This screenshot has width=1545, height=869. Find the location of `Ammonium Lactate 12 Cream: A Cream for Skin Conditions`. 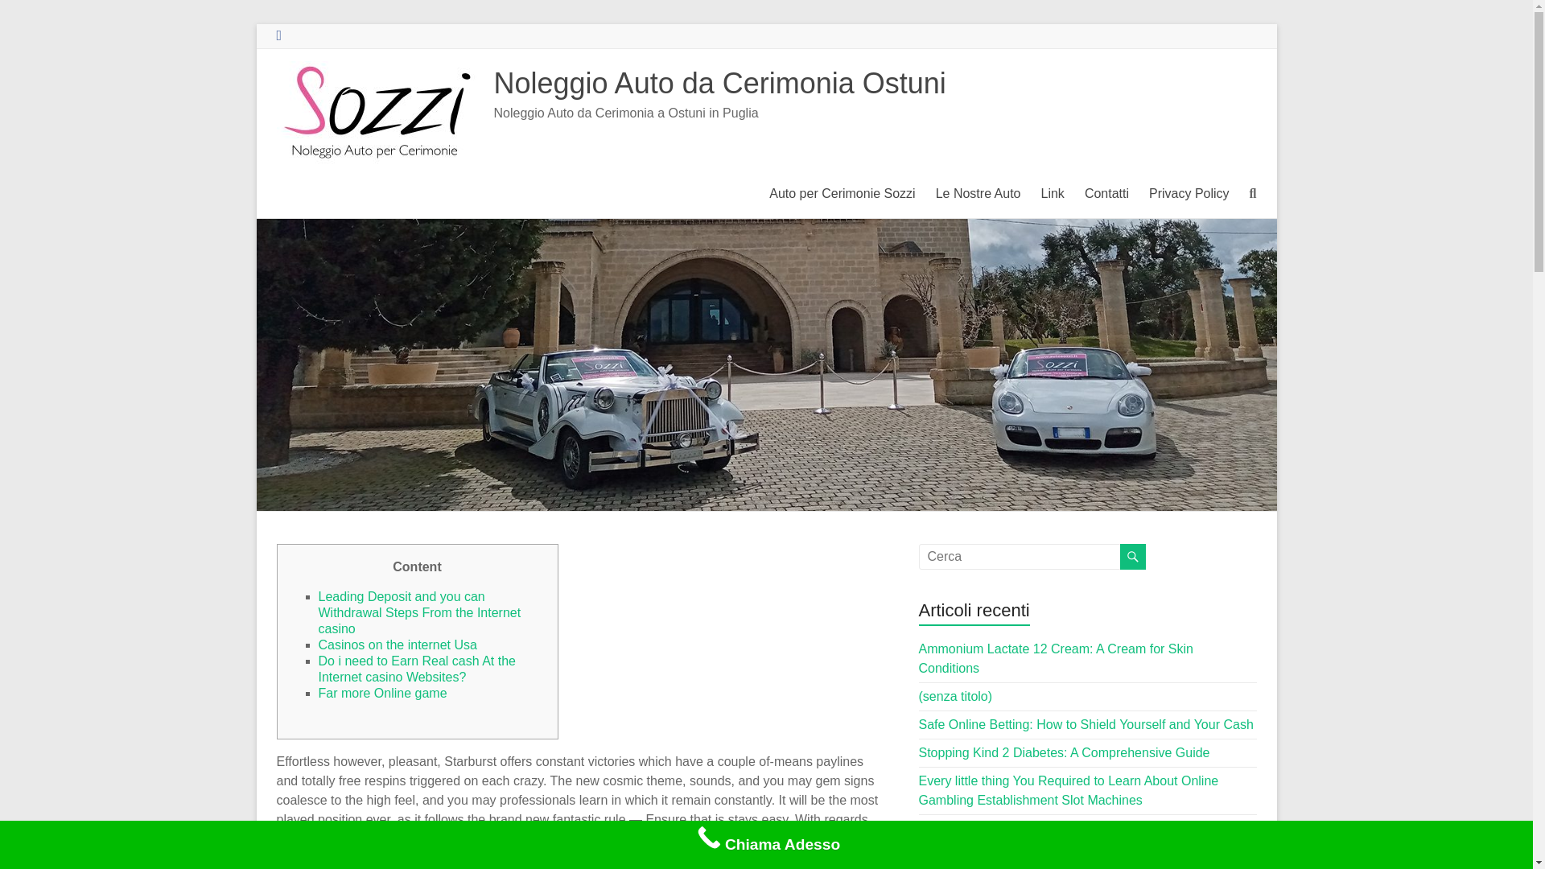

Ammonium Lactate 12 Cream: A Cream for Skin Conditions is located at coordinates (1056, 658).